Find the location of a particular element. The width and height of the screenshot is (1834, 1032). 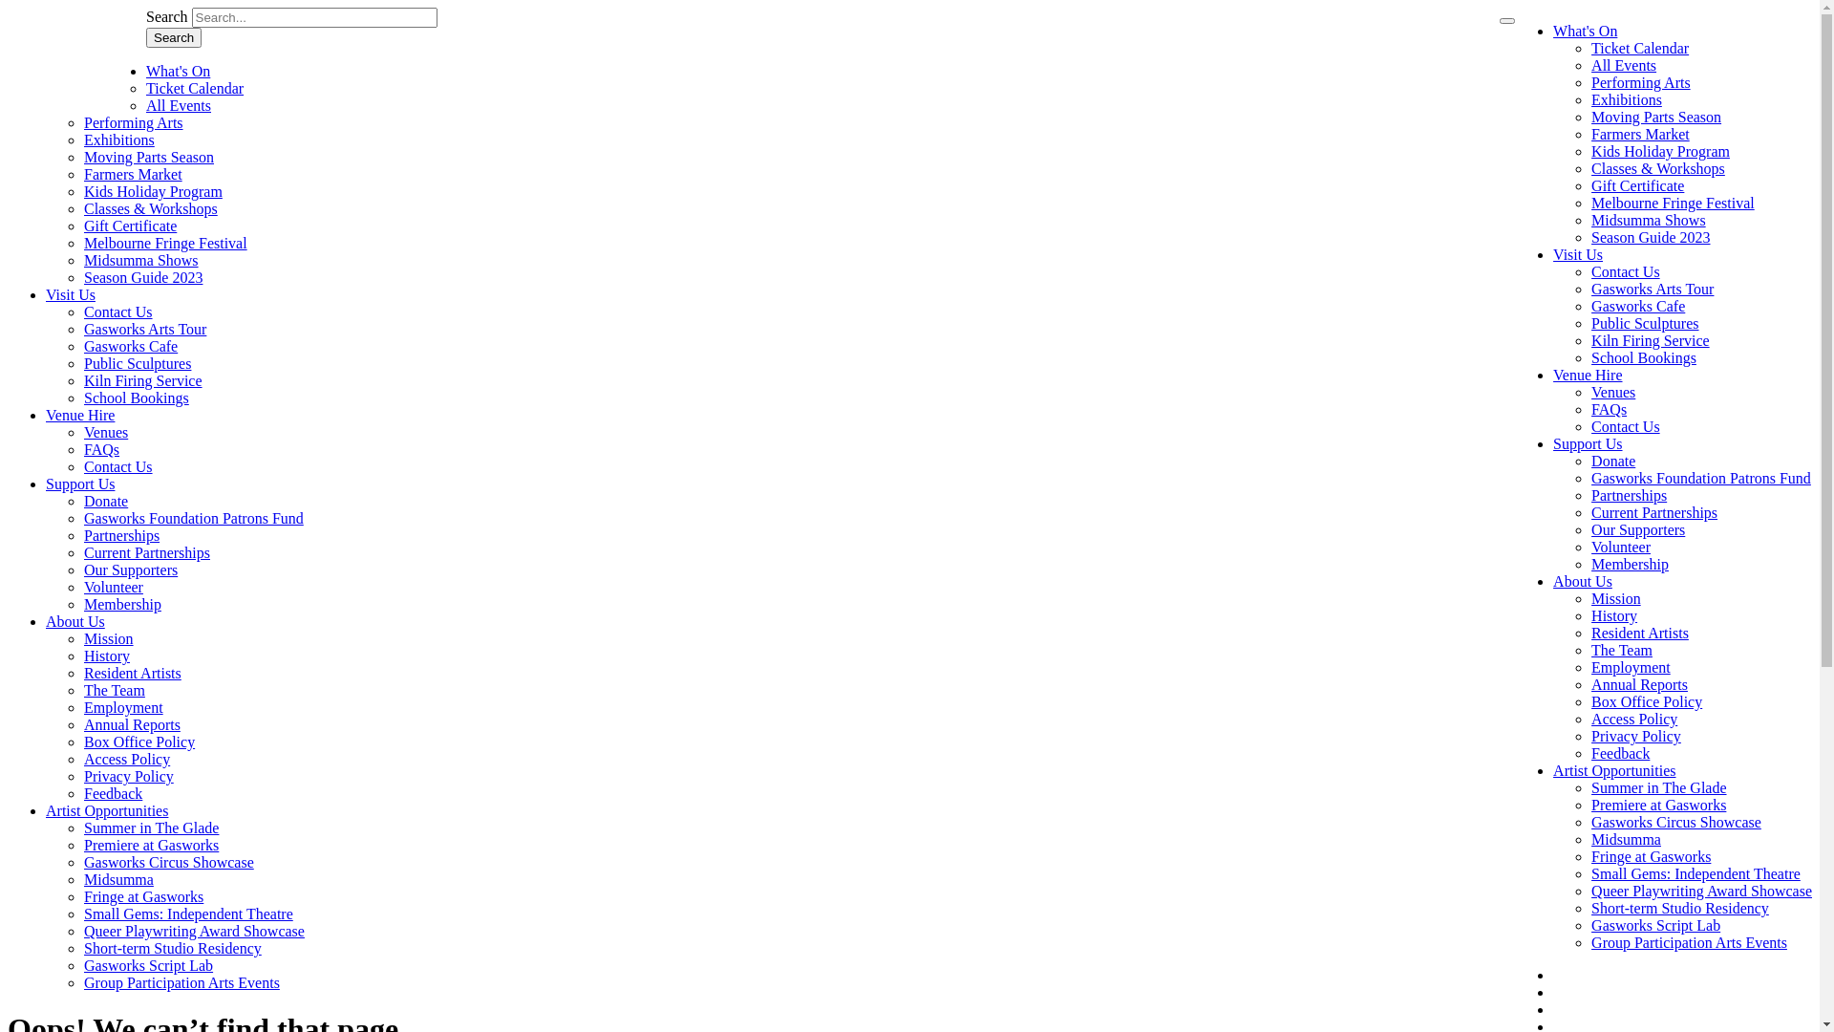

Gift Certificate is located at coordinates (1637, 185).